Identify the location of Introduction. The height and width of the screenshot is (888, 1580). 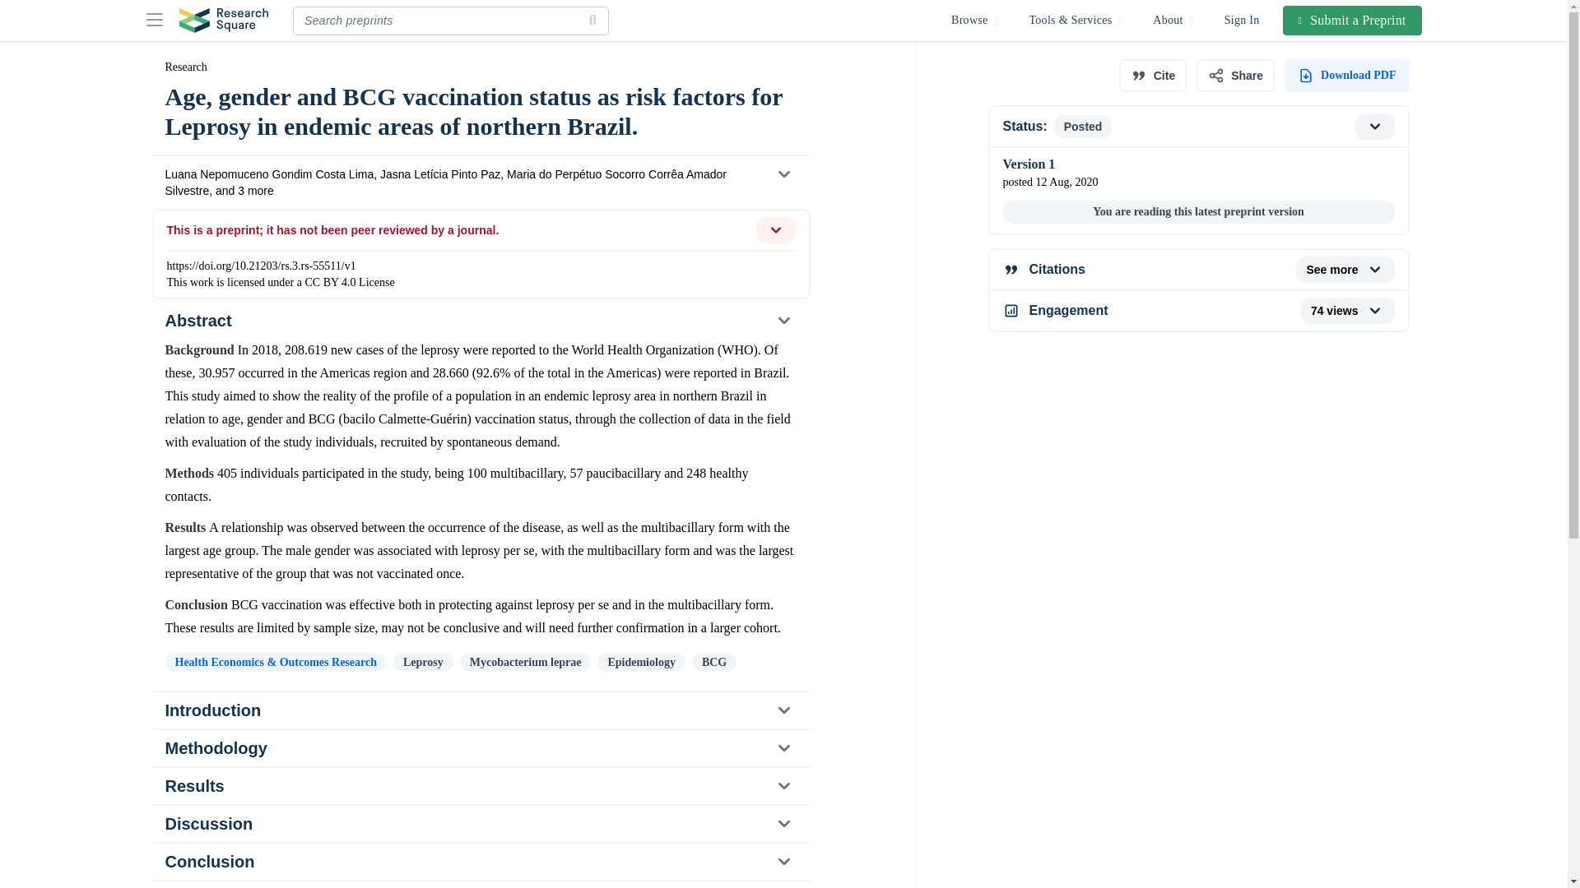
(480, 710).